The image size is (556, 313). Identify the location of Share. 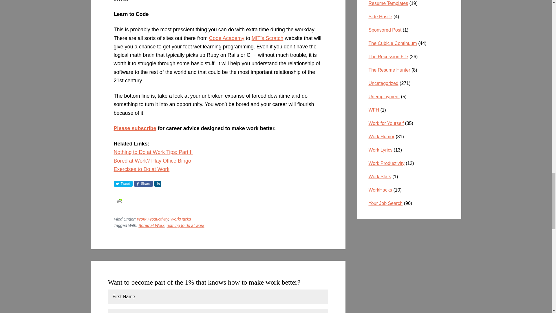
(158, 184).